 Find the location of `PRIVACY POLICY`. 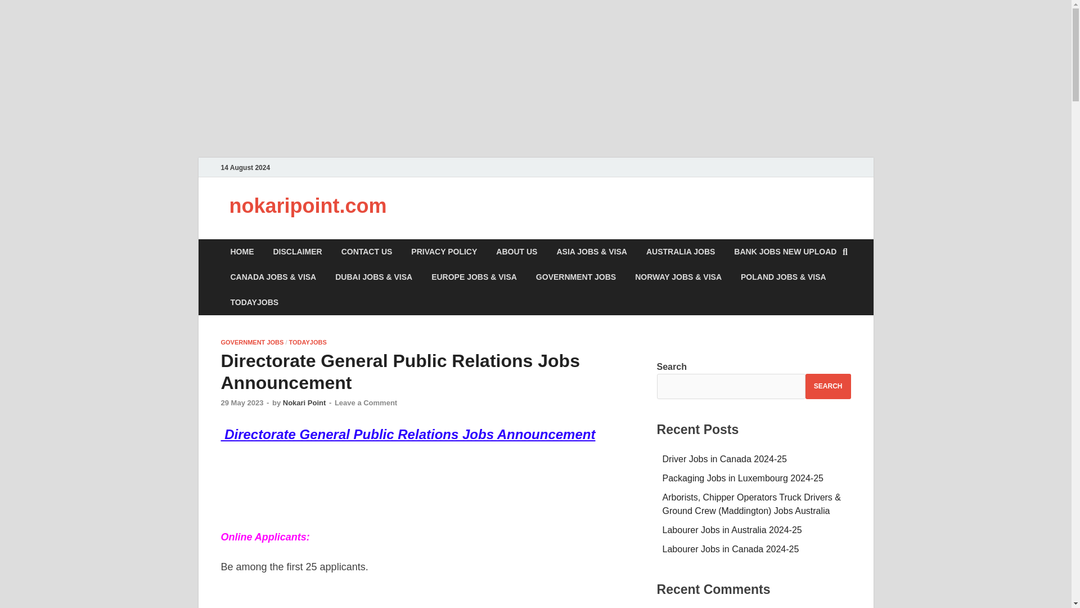

PRIVACY POLICY is located at coordinates (444, 252).